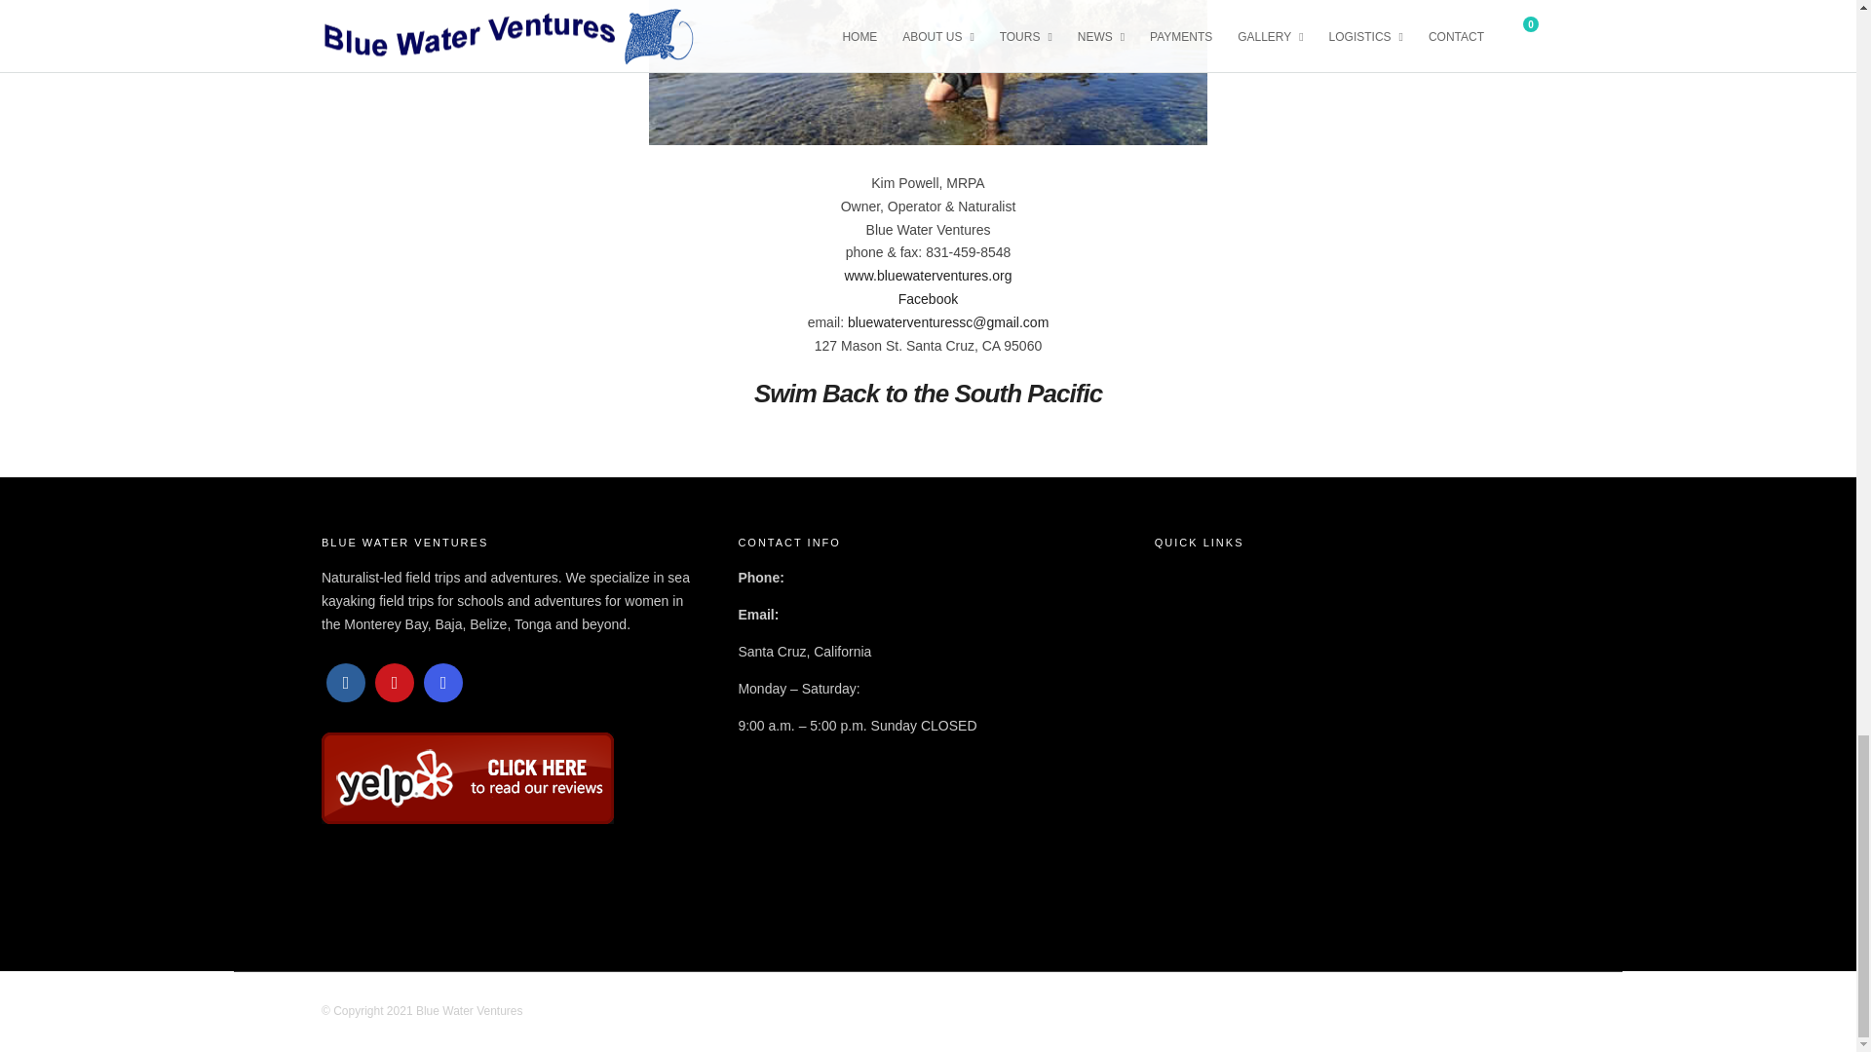 The image size is (1871, 1052). Describe the element at coordinates (442, 683) in the screenshot. I see `Instagram` at that location.